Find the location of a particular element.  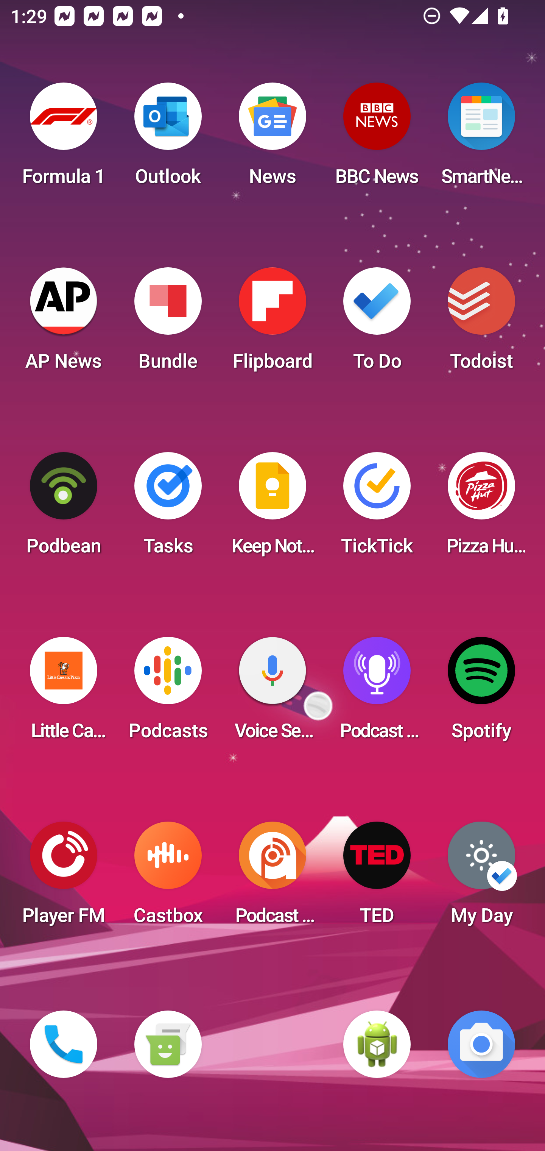

Phone is located at coordinates (64, 1044).